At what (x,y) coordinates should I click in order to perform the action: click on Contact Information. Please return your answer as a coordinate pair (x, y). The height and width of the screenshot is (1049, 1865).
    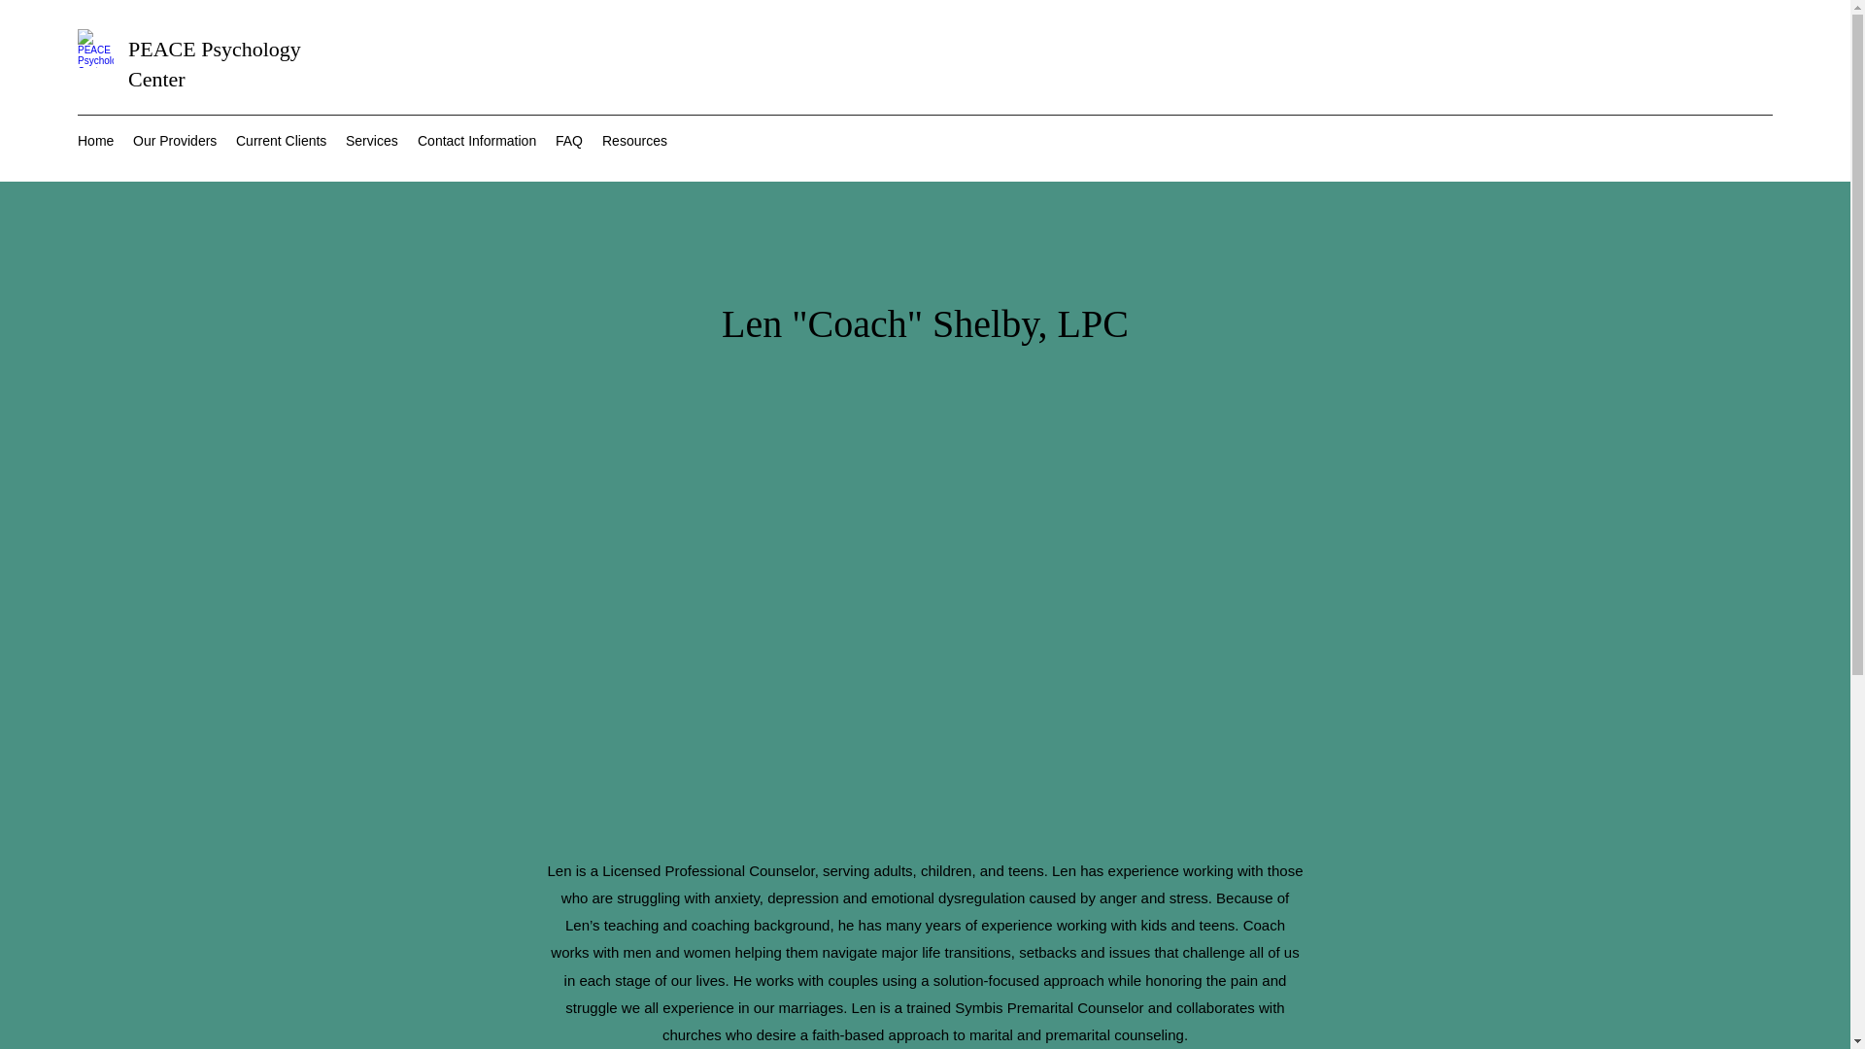
    Looking at the image, I should click on (477, 140).